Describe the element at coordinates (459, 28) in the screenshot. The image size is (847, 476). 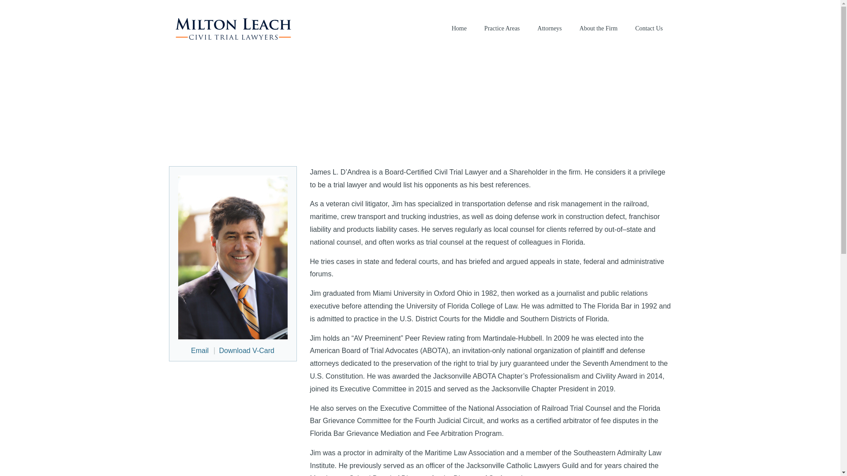
I see `Home` at that location.